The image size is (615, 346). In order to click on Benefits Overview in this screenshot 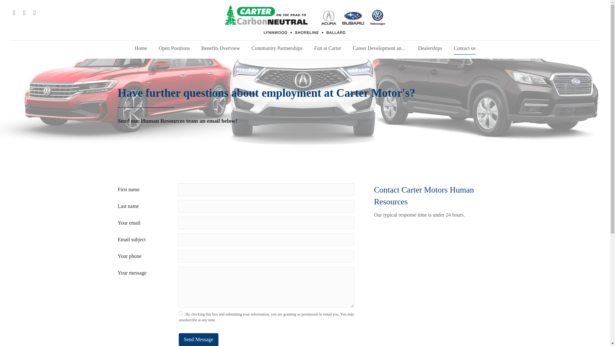, I will do `click(220, 48)`.